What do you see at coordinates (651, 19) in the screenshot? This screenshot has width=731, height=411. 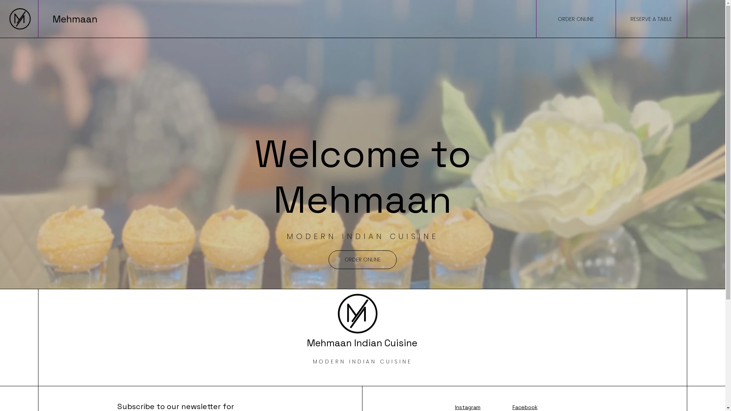 I see `RESERVE A TABLE` at bounding box center [651, 19].